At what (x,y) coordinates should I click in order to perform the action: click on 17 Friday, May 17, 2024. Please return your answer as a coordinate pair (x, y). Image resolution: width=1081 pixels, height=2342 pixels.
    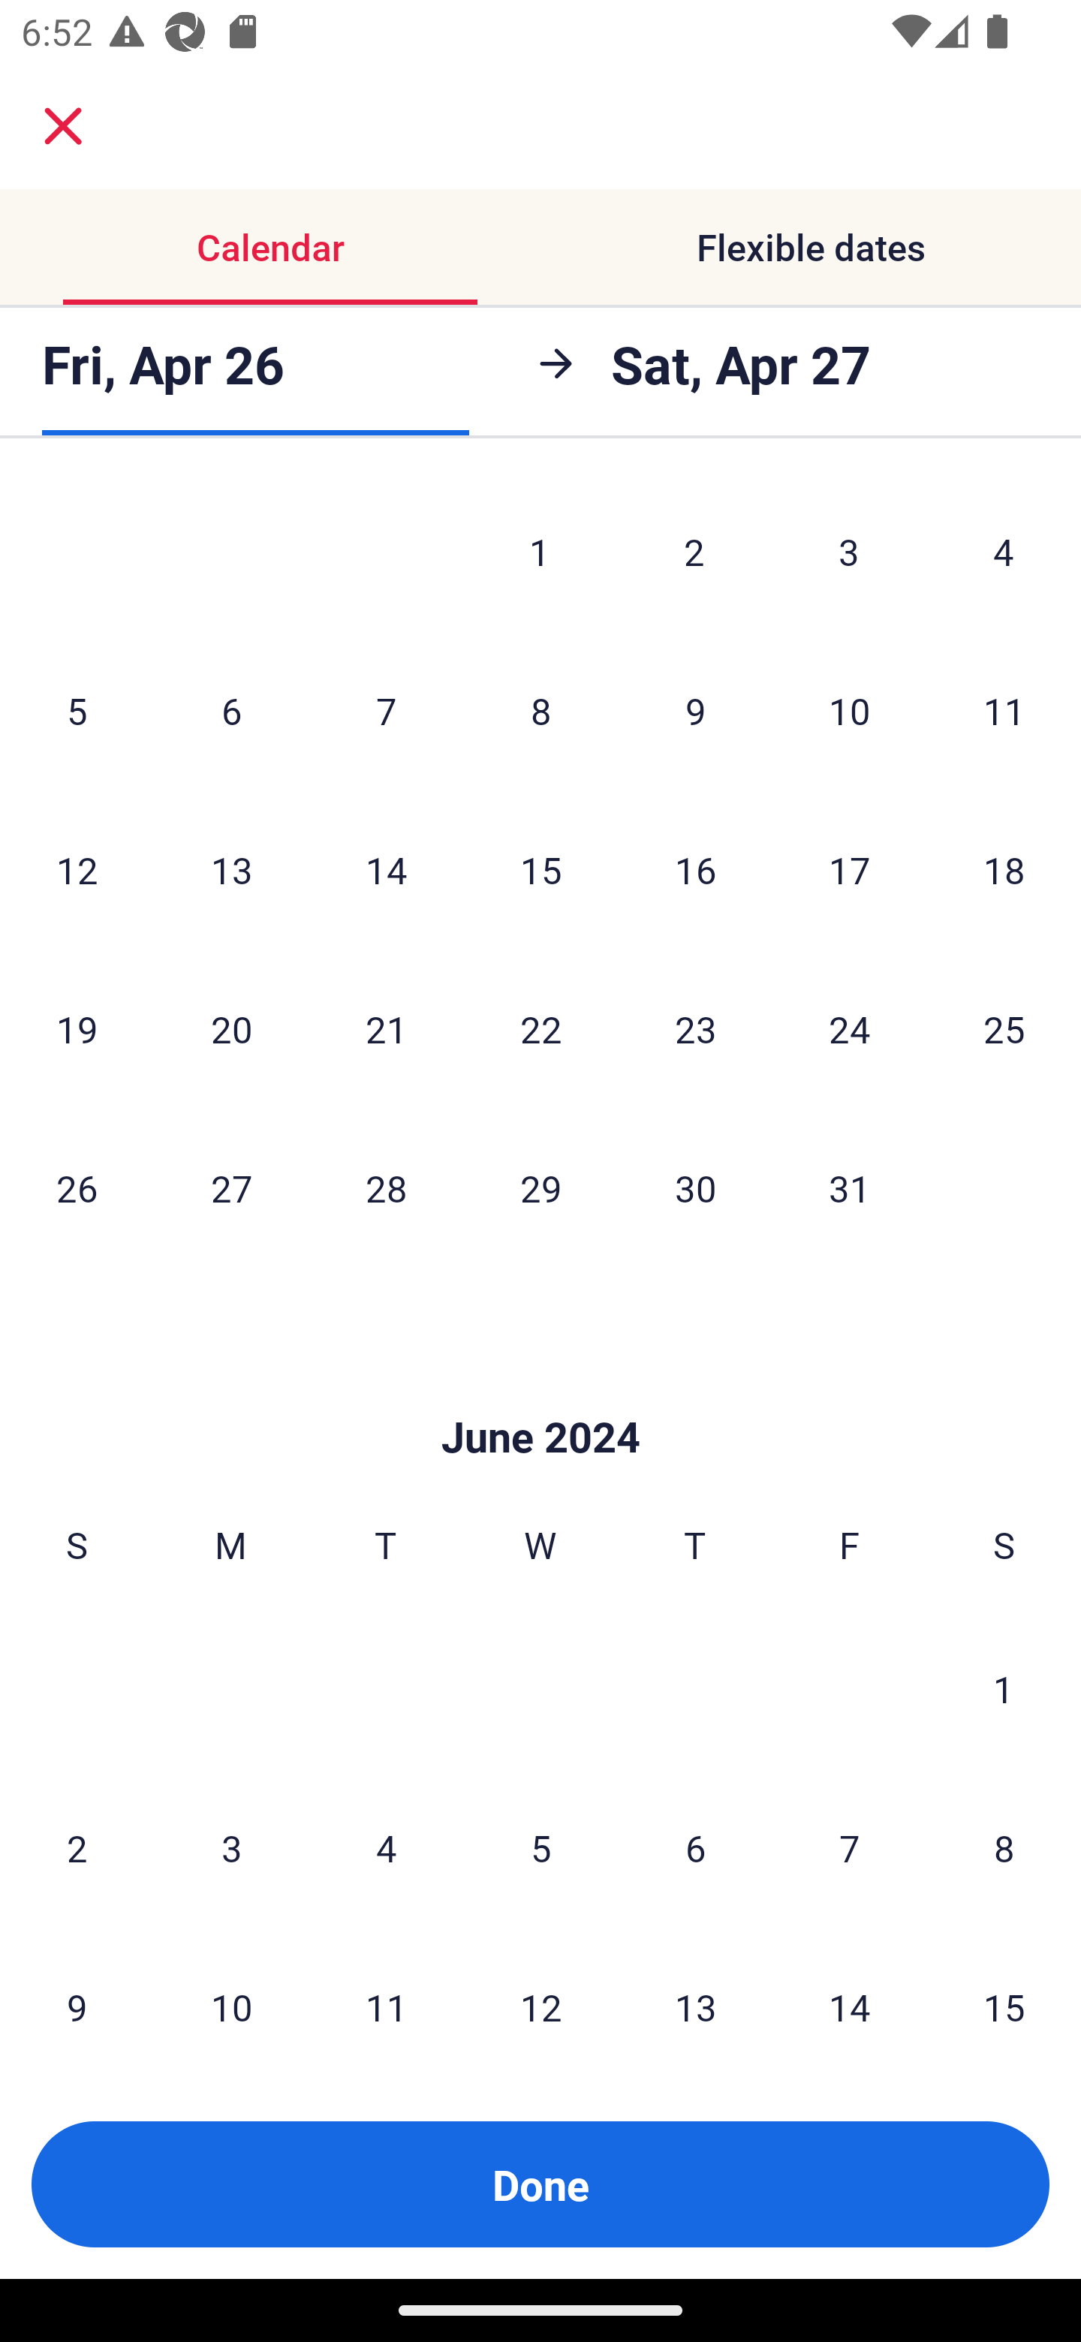
    Looking at the image, I should click on (850, 868).